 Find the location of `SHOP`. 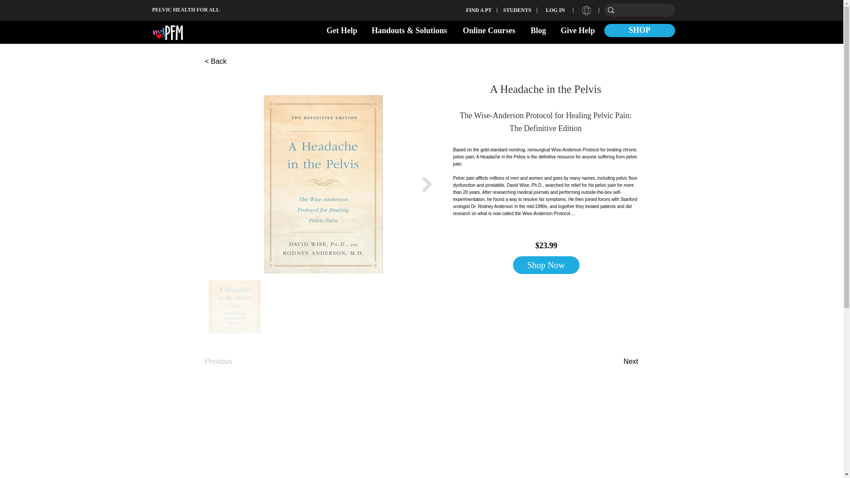

SHOP is located at coordinates (639, 31).